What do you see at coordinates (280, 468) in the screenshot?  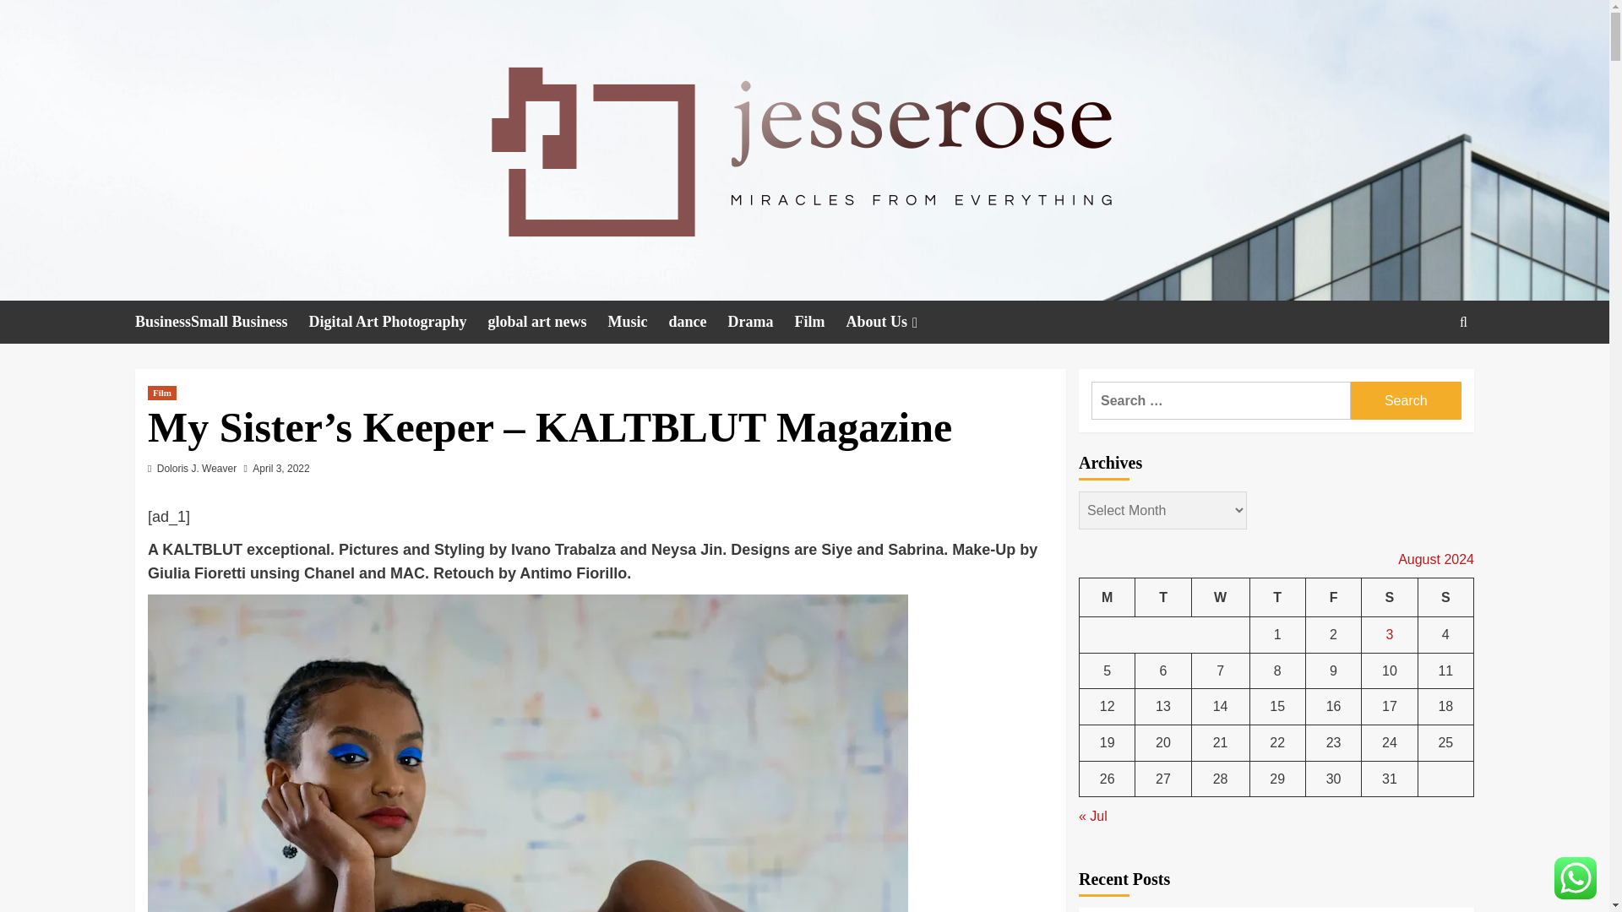 I see `April 3, 2022` at bounding box center [280, 468].